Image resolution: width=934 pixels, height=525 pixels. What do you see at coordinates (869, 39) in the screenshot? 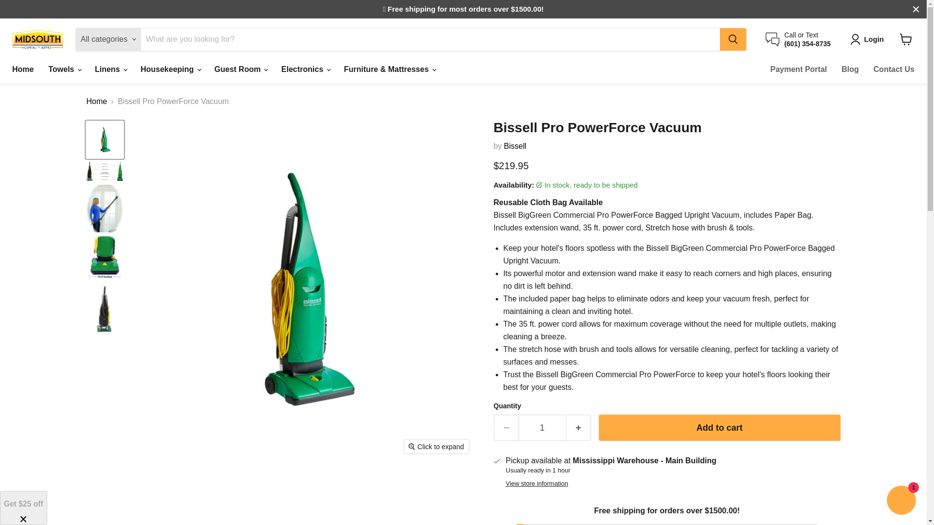
I see `Login` at bounding box center [869, 39].